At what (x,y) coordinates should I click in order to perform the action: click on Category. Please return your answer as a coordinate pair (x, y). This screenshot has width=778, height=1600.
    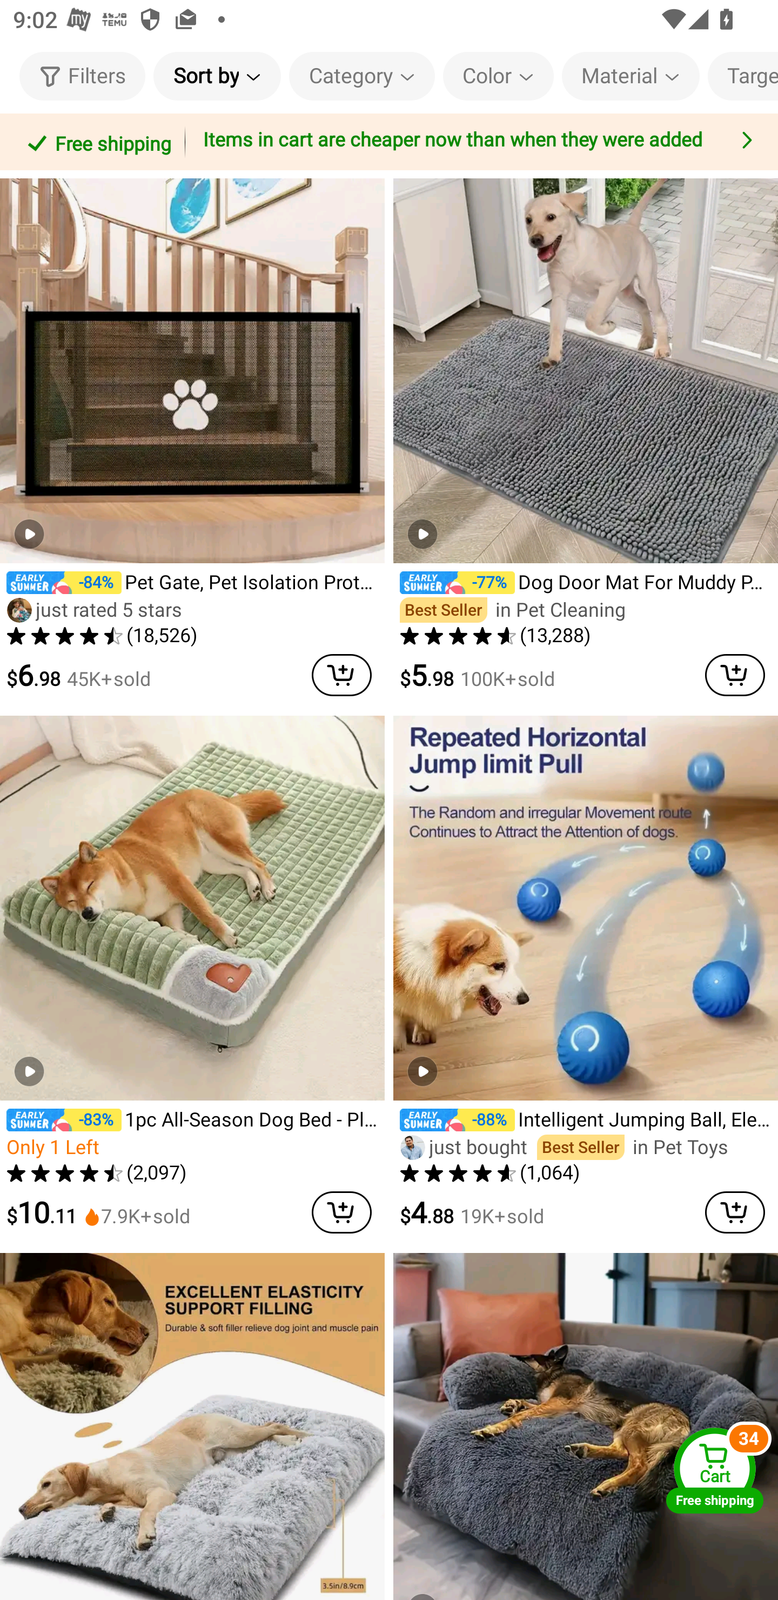
    Looking at the image, I should click on (362, 76).